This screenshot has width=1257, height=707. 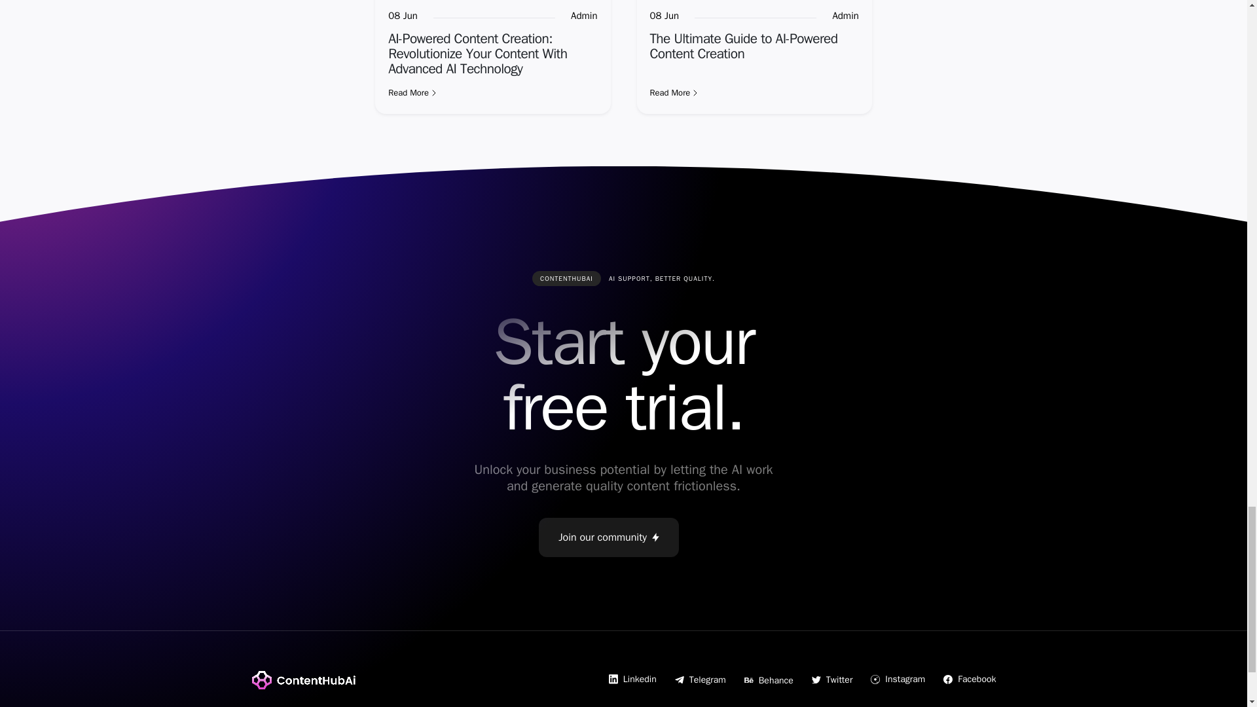 I want to click on Read More, so click(x=754, y=93).